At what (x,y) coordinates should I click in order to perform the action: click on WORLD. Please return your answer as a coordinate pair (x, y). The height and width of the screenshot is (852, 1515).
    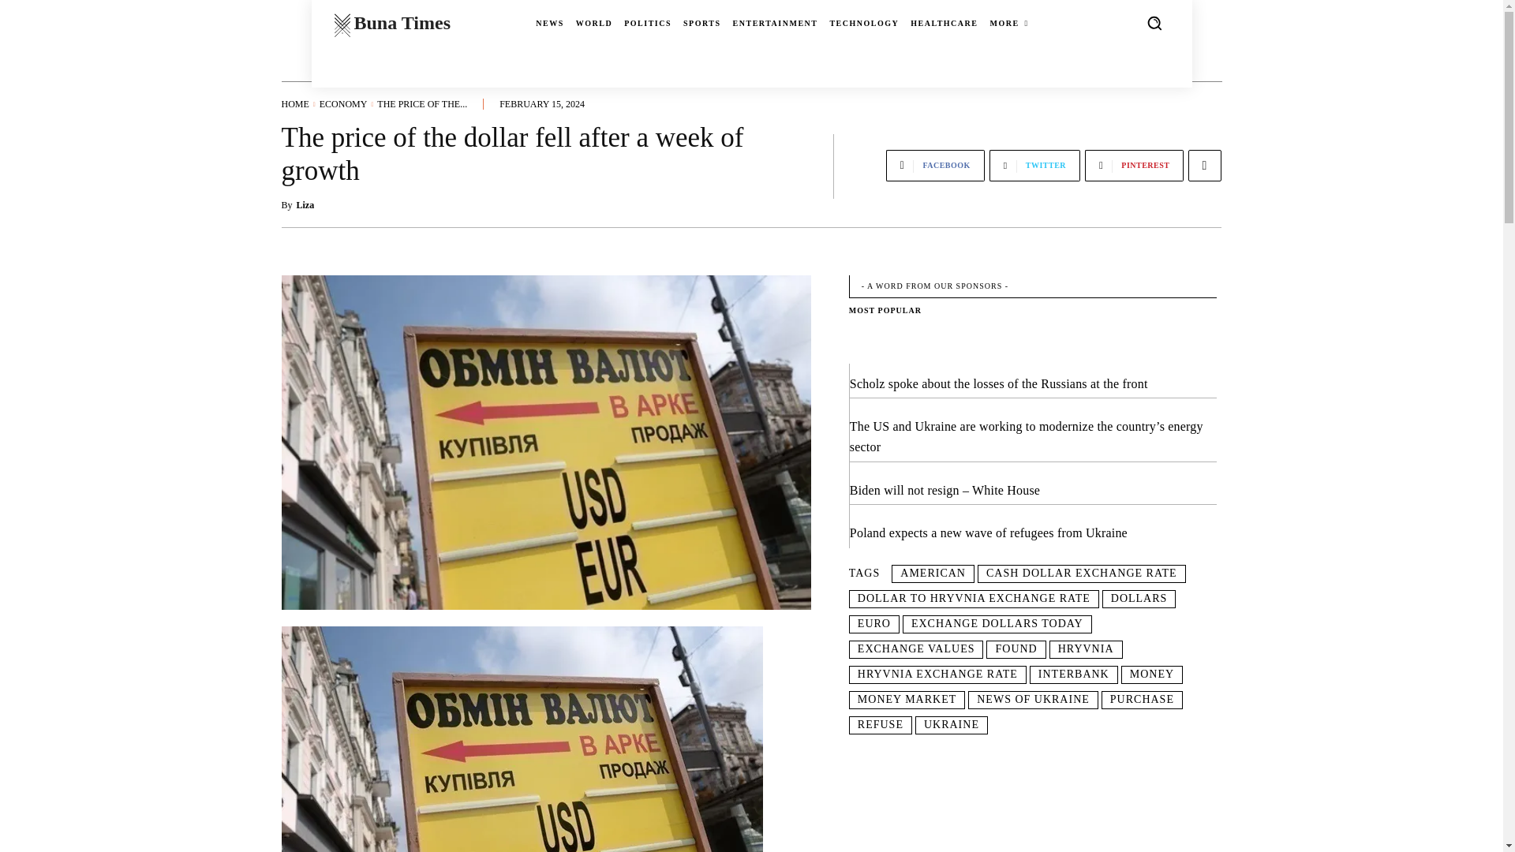
    Looking at the image, I should click on (593, 24).